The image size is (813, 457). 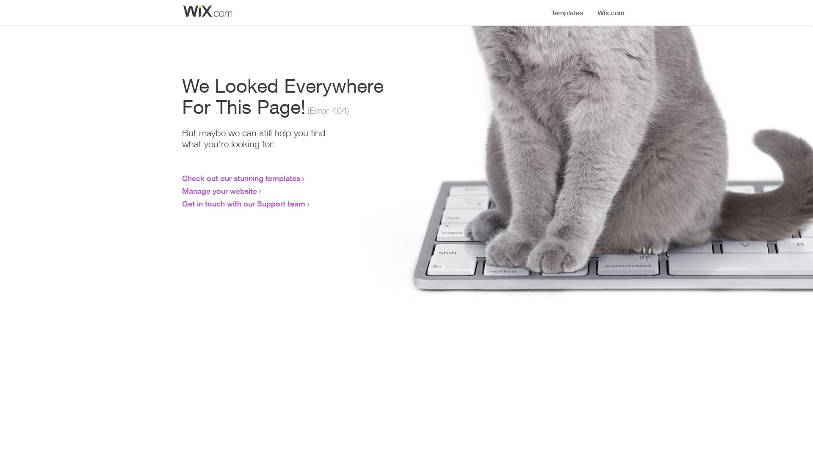 What do you see at coordinates (244, 204) in the screenshot?
I see `Get in touch with our Support team` at bounding box center [244, 204].